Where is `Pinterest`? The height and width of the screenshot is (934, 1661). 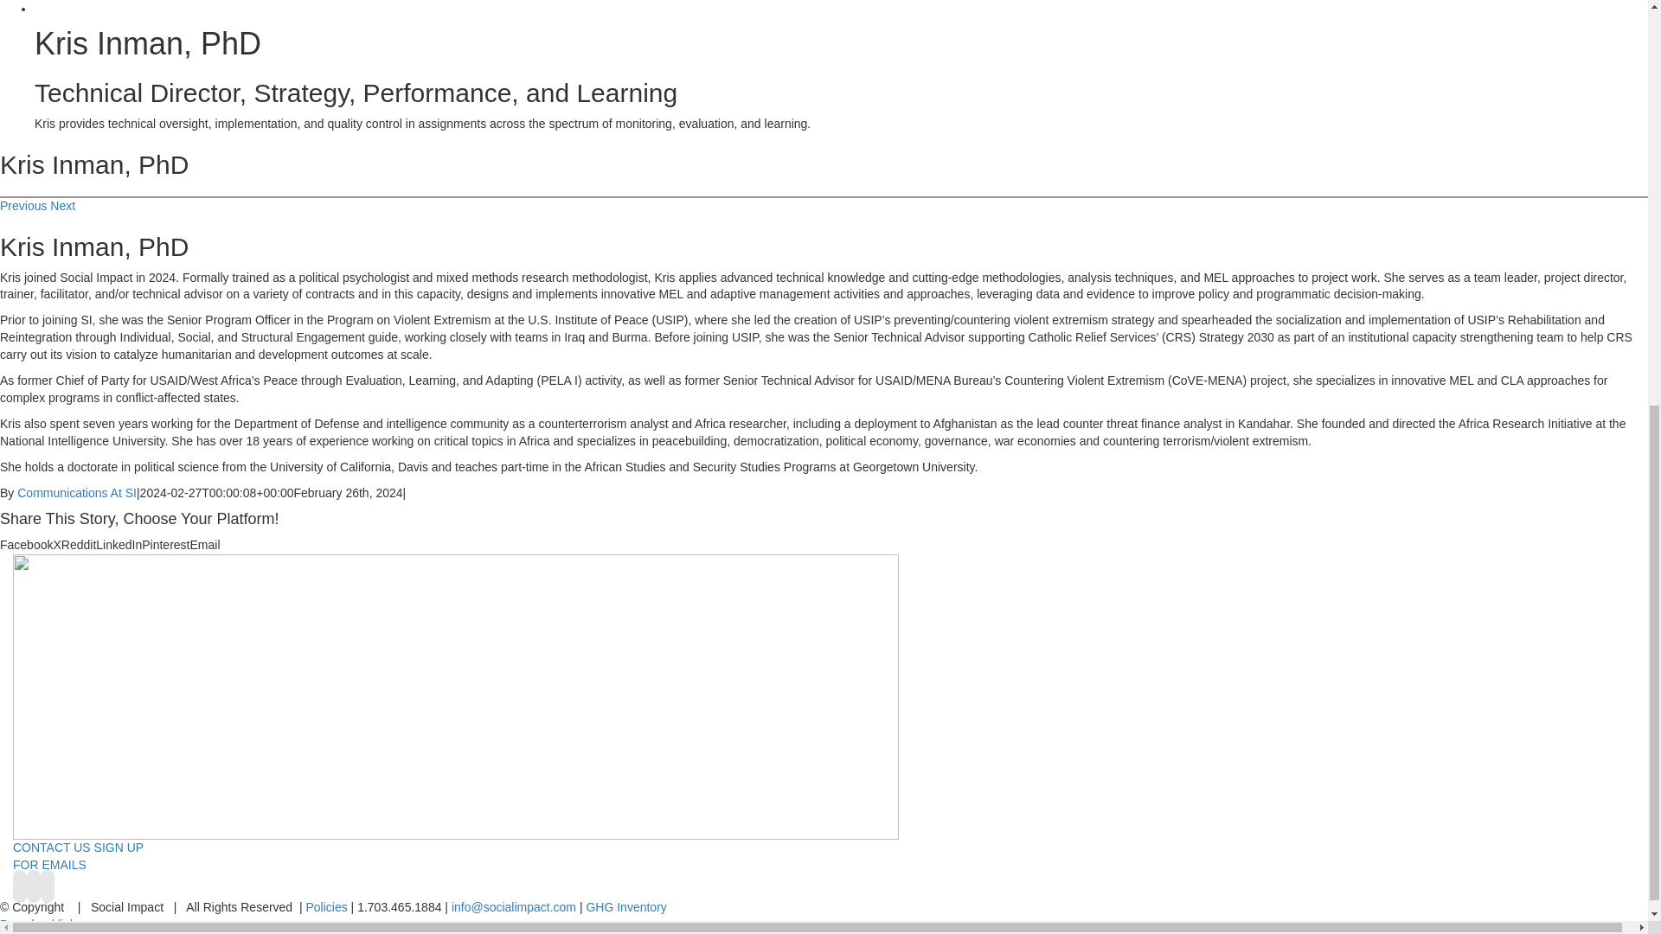
Pinterest is located at coordinates (164, 545).